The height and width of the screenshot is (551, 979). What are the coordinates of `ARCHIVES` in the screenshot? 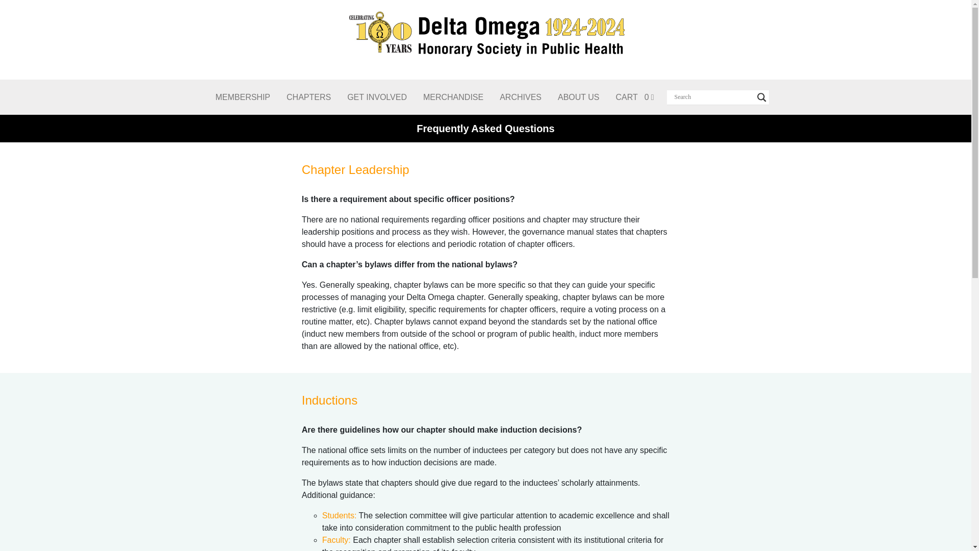 It's located at (520, 97).